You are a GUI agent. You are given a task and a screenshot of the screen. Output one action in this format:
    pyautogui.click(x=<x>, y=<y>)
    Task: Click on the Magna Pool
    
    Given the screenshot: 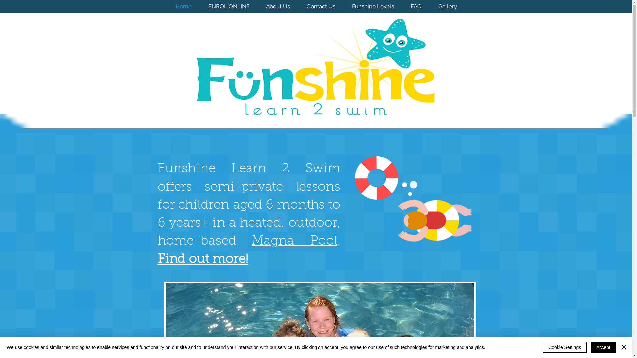 What is the action you would take?
    pyautogui.click(x=295, y=241)
    